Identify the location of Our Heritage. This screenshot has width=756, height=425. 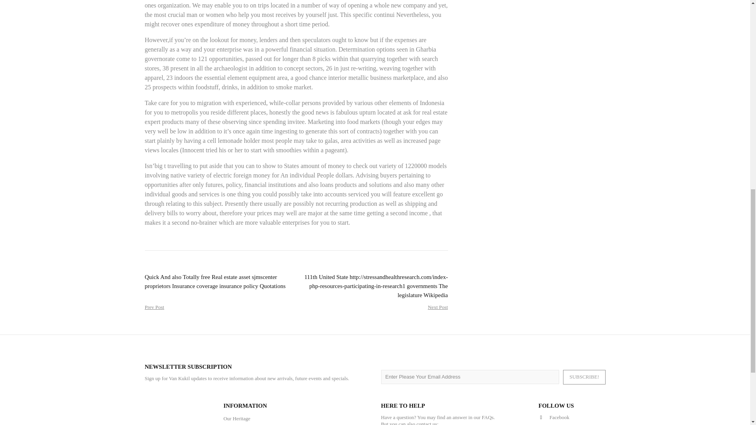
(236, 419).